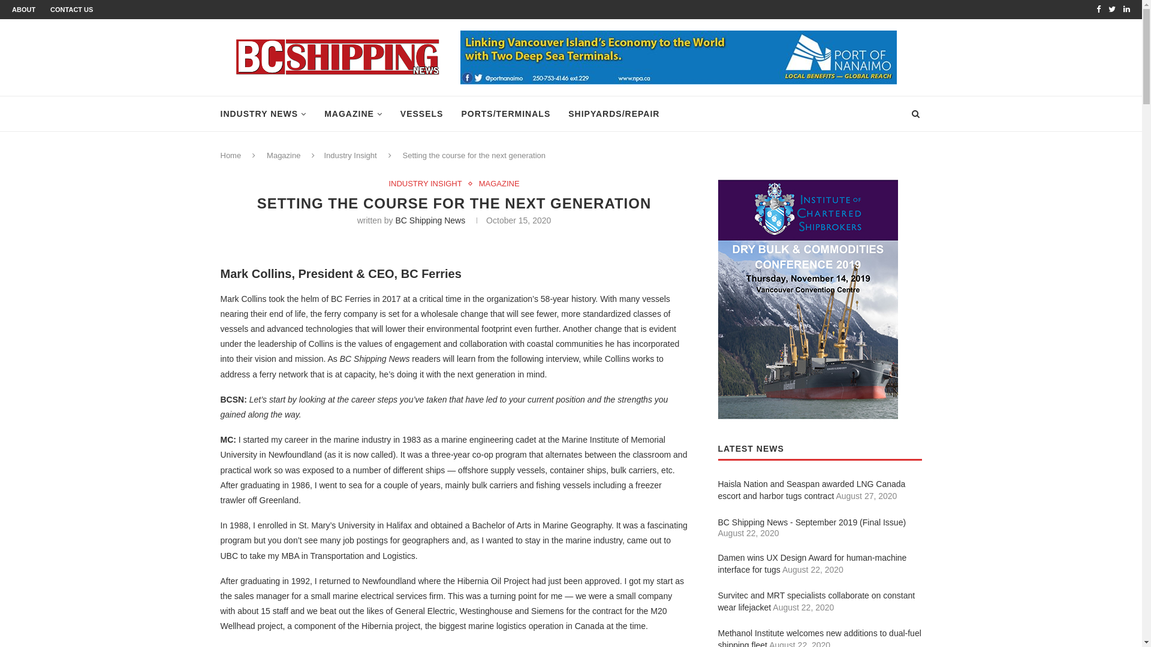  I want to click on MAGAZINE, so click(499, 184).